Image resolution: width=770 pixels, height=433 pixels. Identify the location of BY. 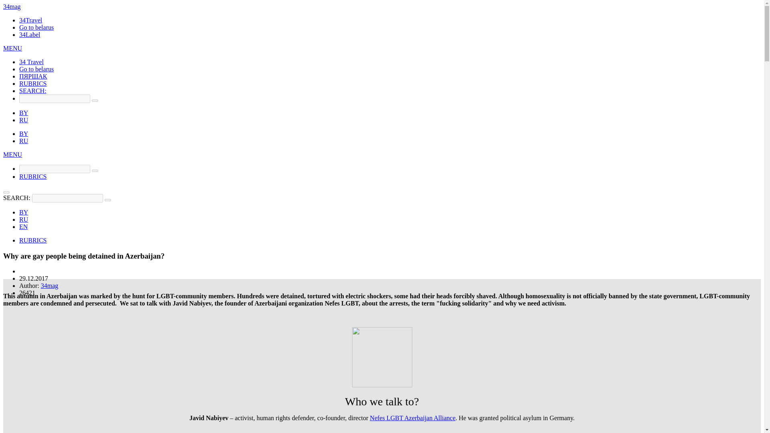
(23, 212).